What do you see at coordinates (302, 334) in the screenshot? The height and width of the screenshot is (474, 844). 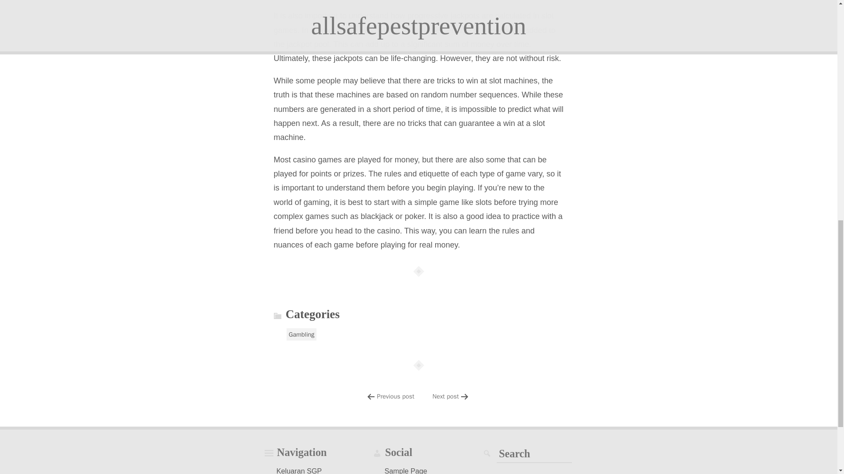 I see `Gambling` at bounding box center [302, 334].